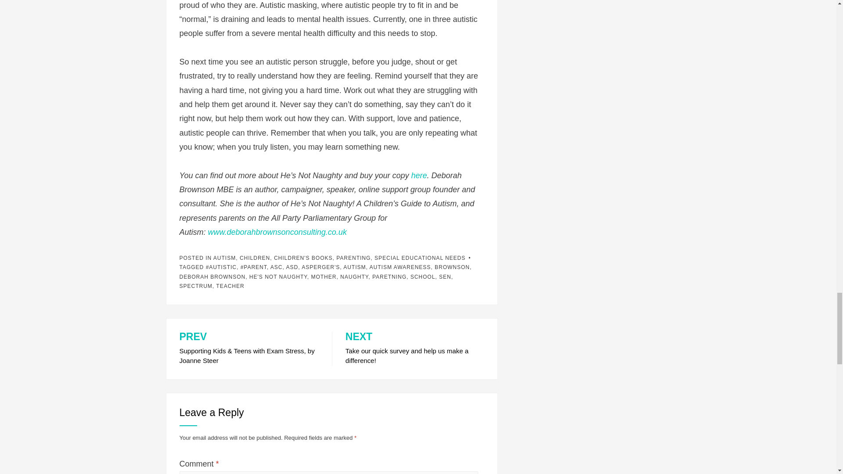 The image size is (843, 474). Describe the element at coordinates (419, 176) in the screenshot. I see `here` at that location.